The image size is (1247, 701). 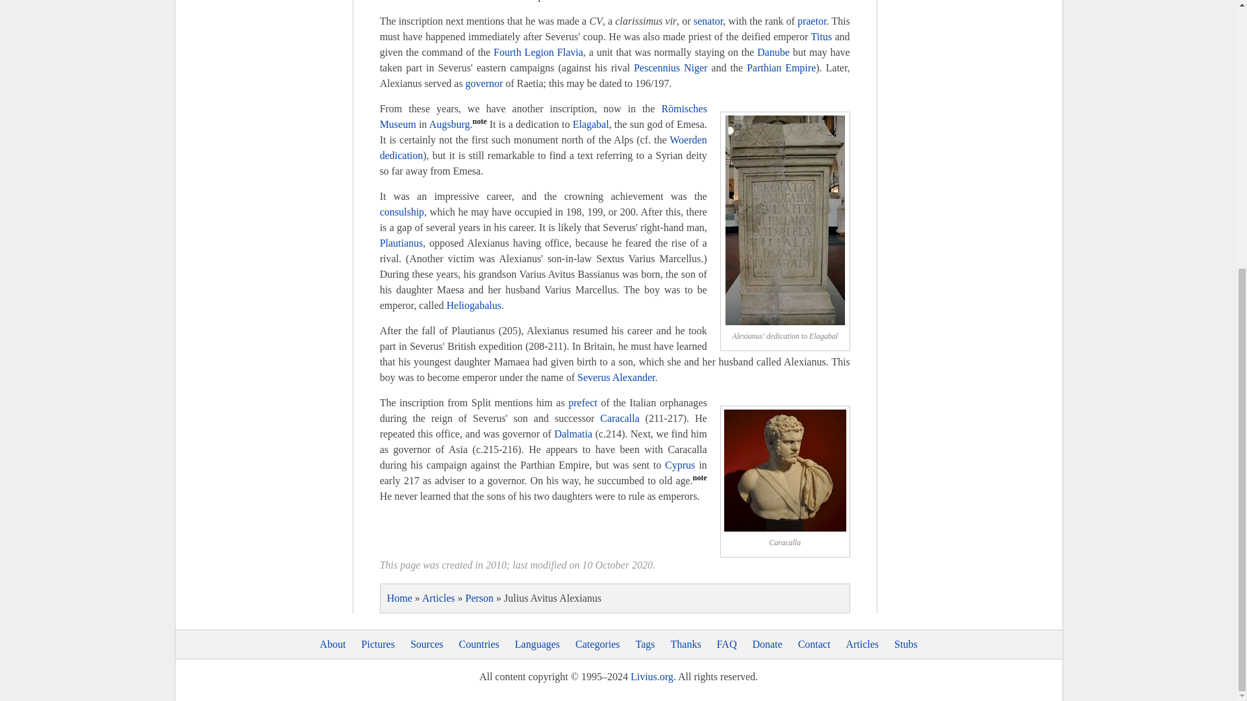 I want to click on senator, so click(x=708, y=21).